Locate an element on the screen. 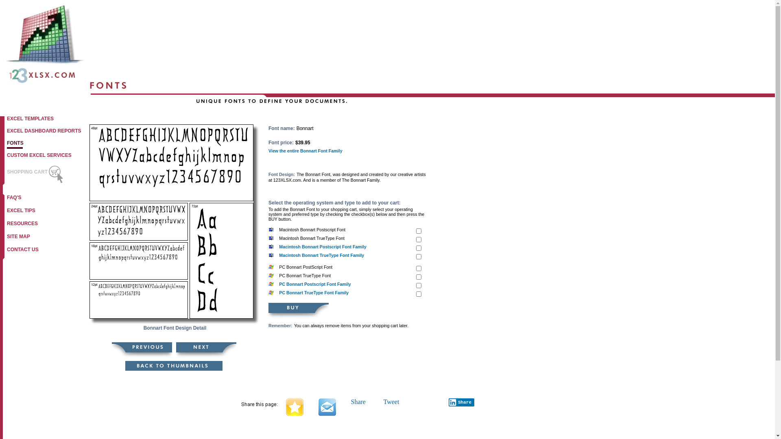 The height and width of the screenshot is (439, 781). SITE MAP is located at coordinates (18, 238).